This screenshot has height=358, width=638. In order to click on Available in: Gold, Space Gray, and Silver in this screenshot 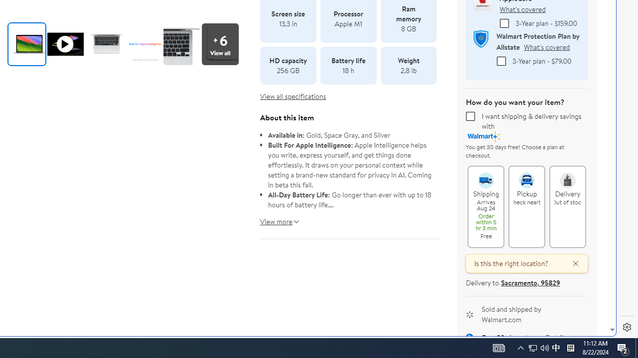, I will do `click(350, 135)`.